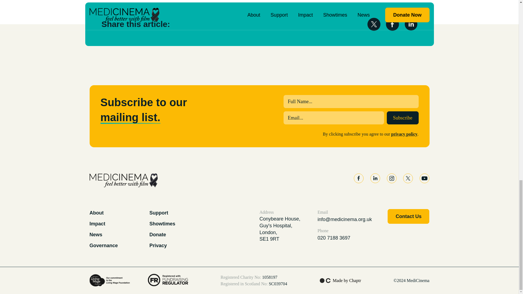 The image size is (523, 294). What do you see at coordinates (375, 178) in the screenshot?
I see `Linkedin` at bounding box center [375, 178].